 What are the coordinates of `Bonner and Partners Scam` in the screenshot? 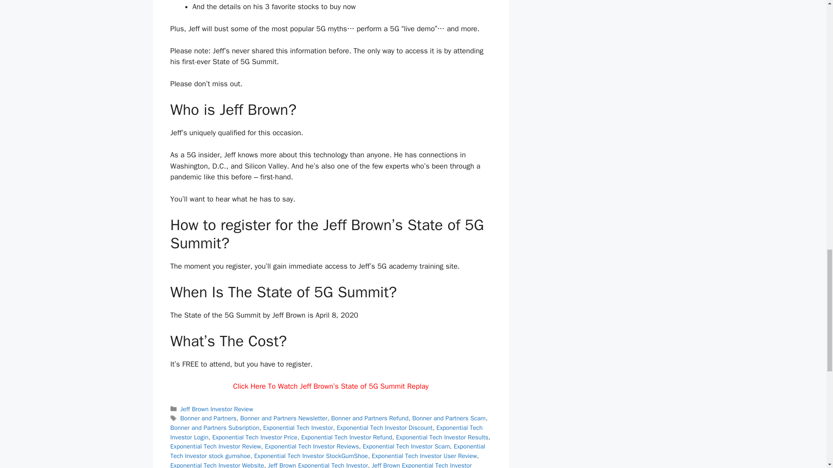 It's located at (449, 418).